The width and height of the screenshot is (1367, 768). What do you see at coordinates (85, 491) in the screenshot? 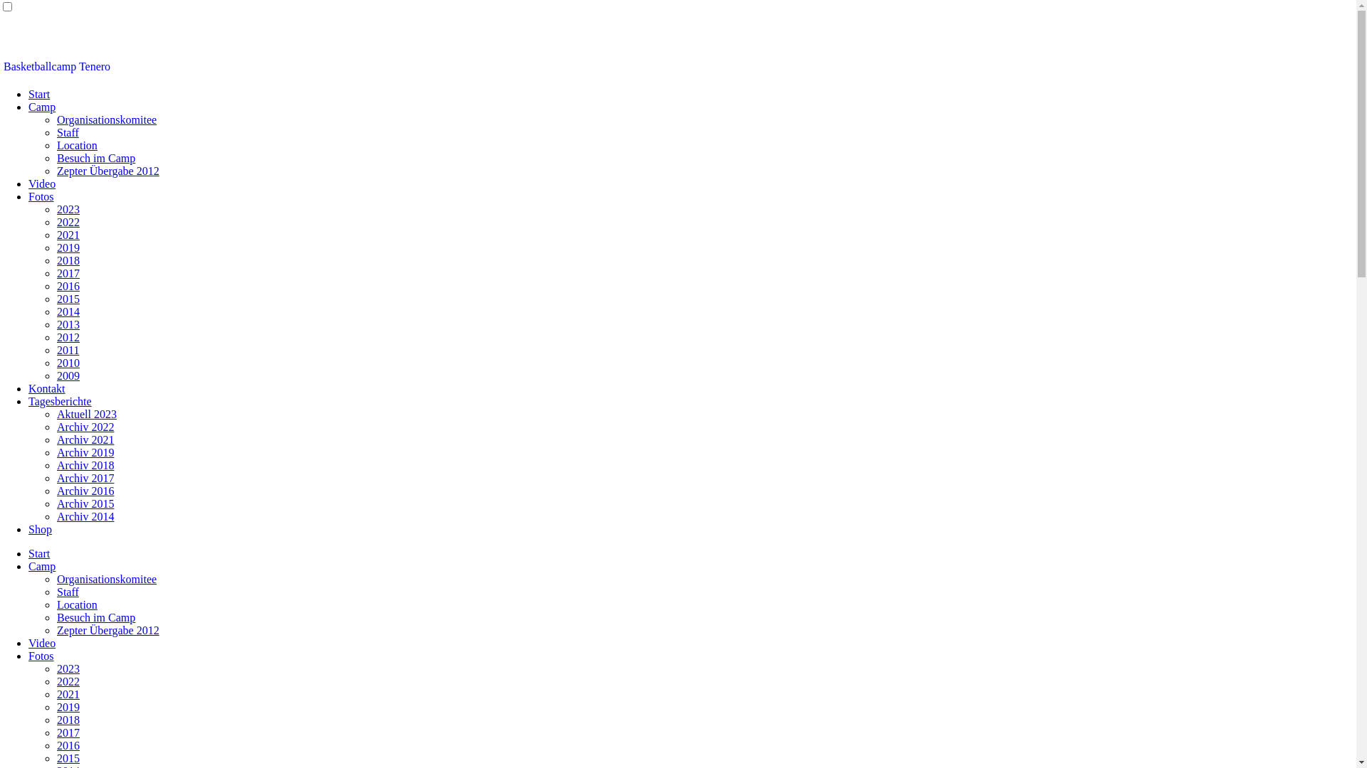
I see `Archiv 2016` at bounding box center [85, 491].